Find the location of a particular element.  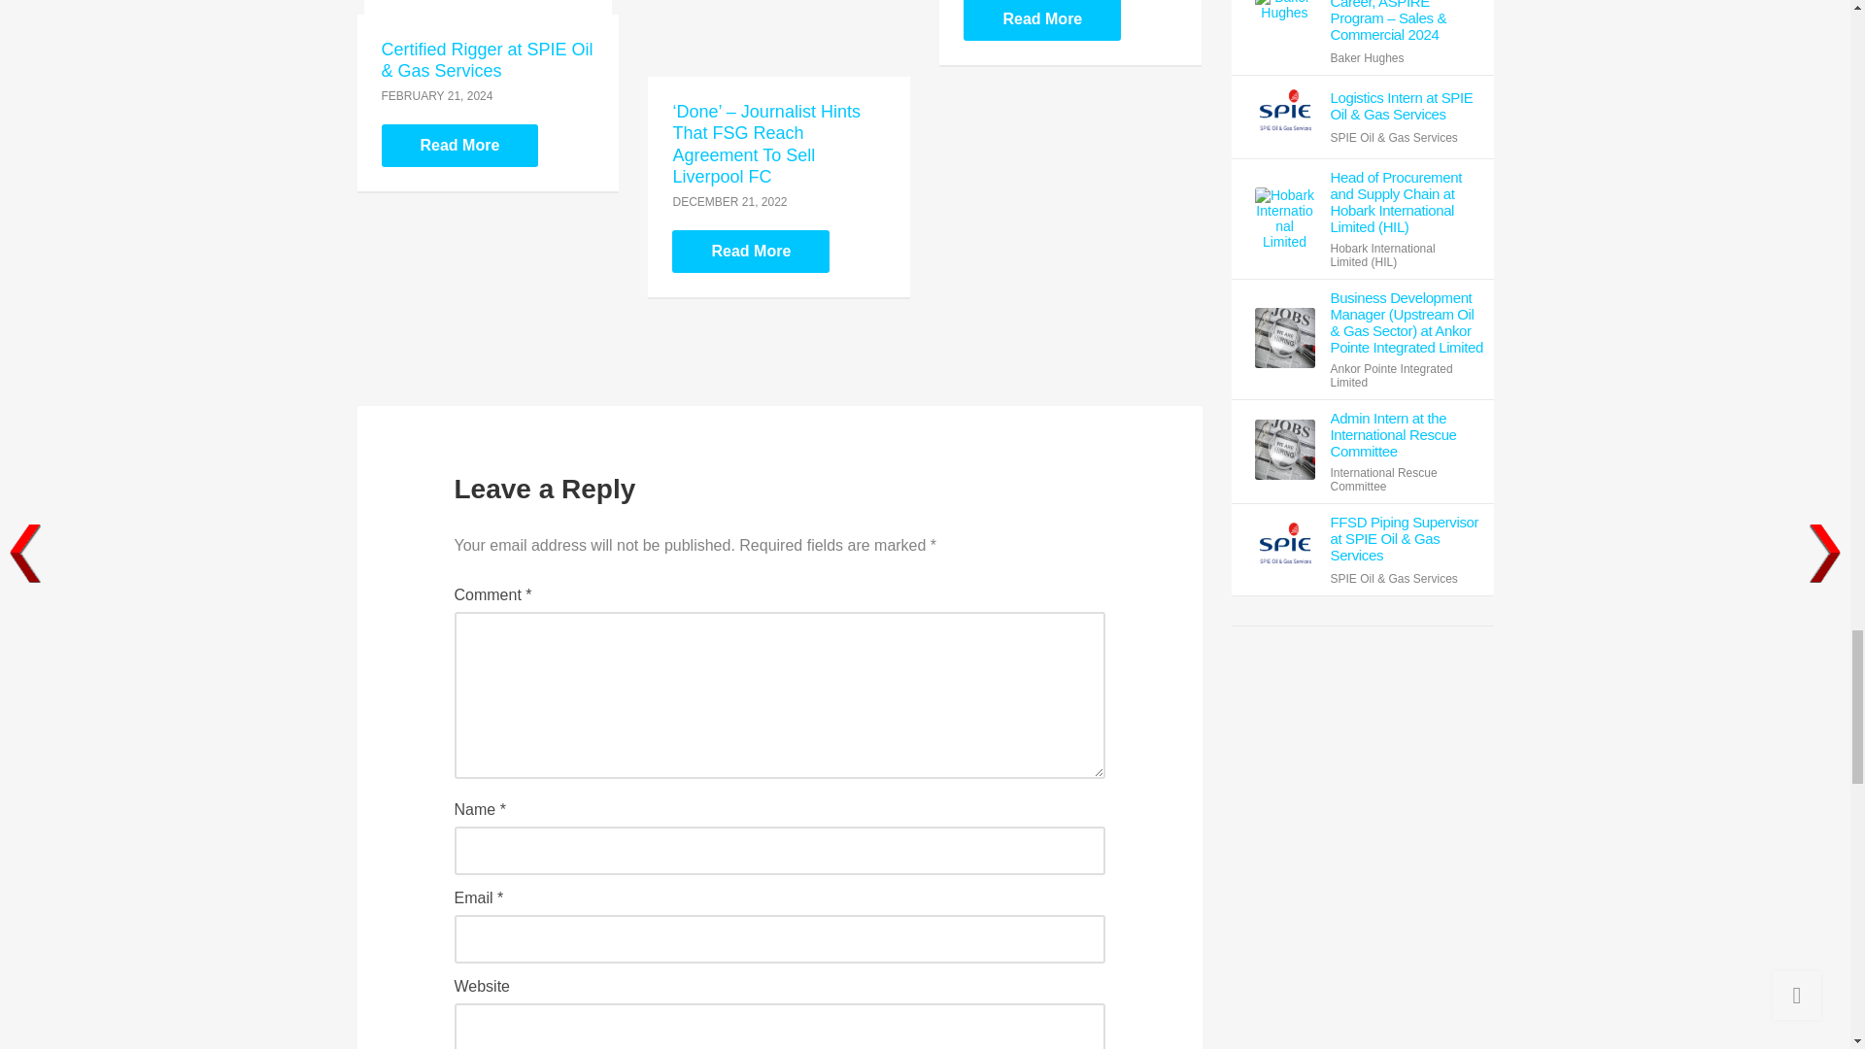

Read More is located at coordinates (750, 251).